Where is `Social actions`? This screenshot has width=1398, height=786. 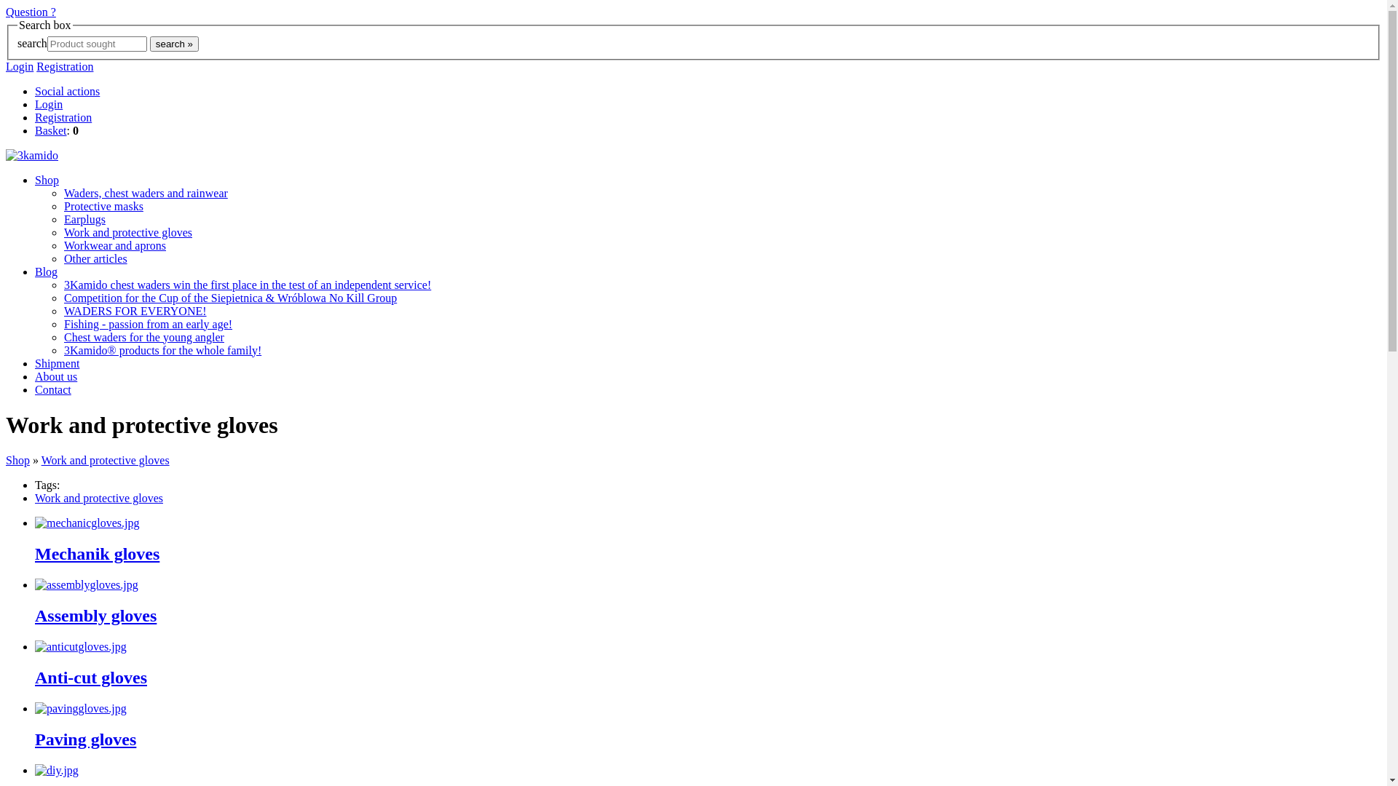 Social actions is located at coordinates (67, 92).